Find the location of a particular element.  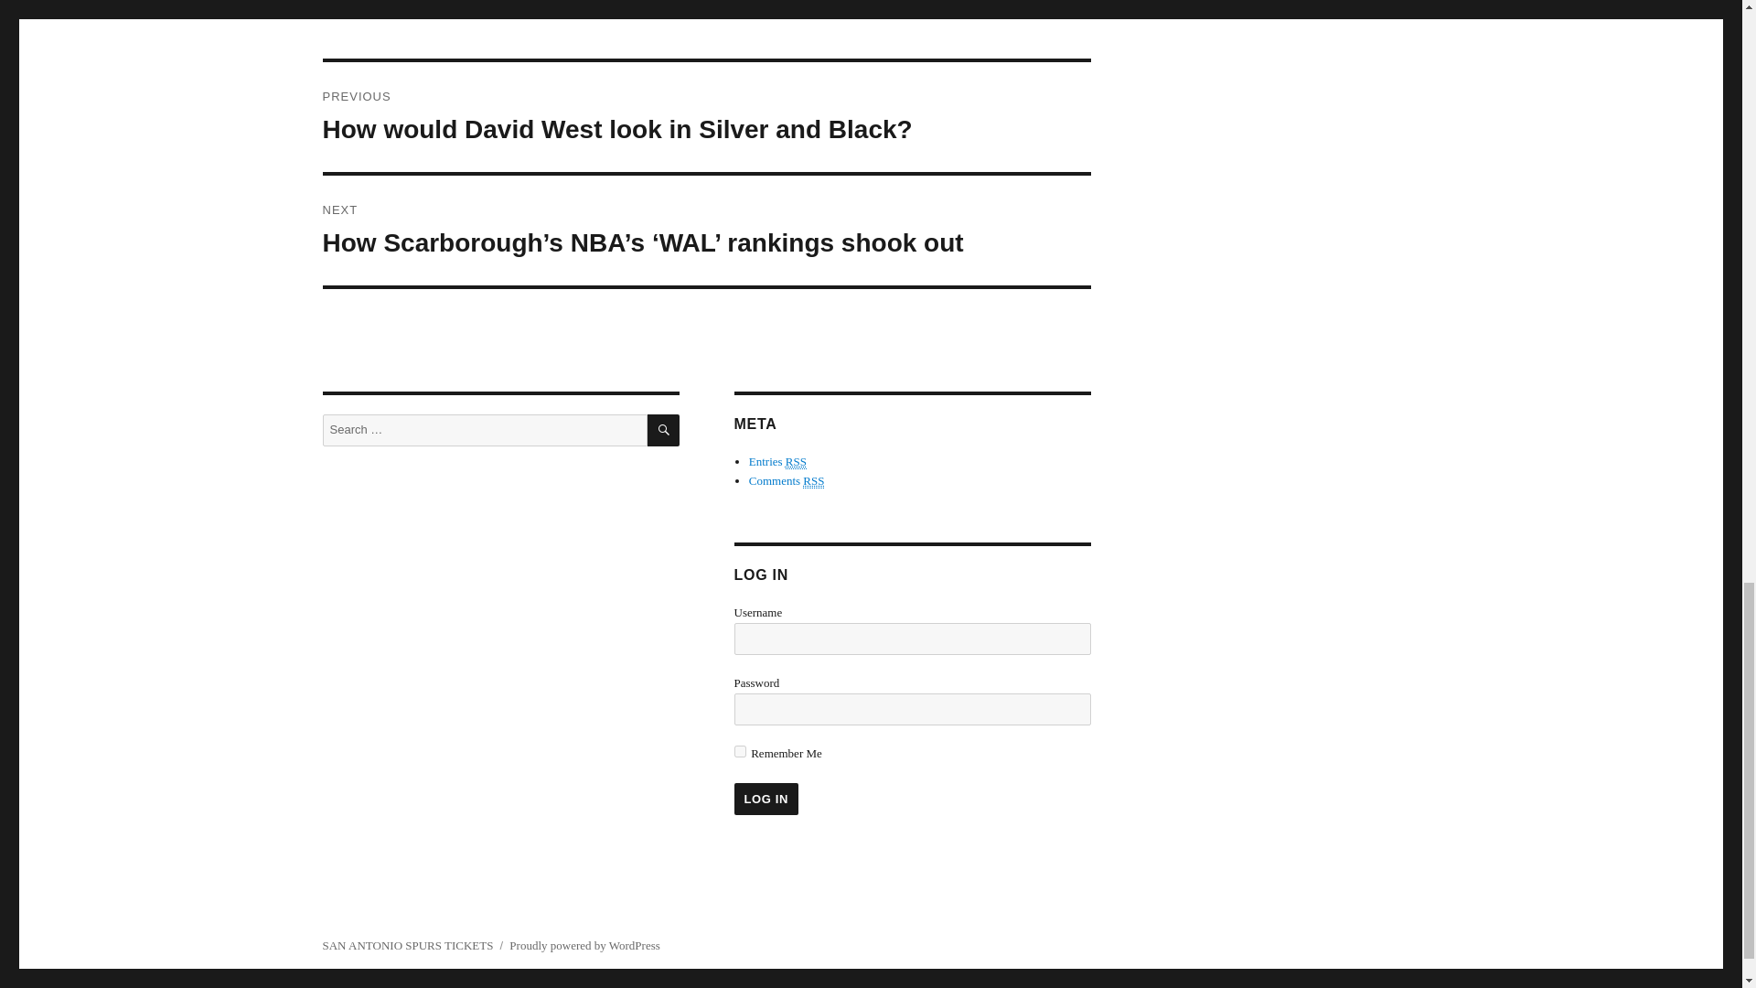

Really Simple Syndication is located at coordinates (812, 481).